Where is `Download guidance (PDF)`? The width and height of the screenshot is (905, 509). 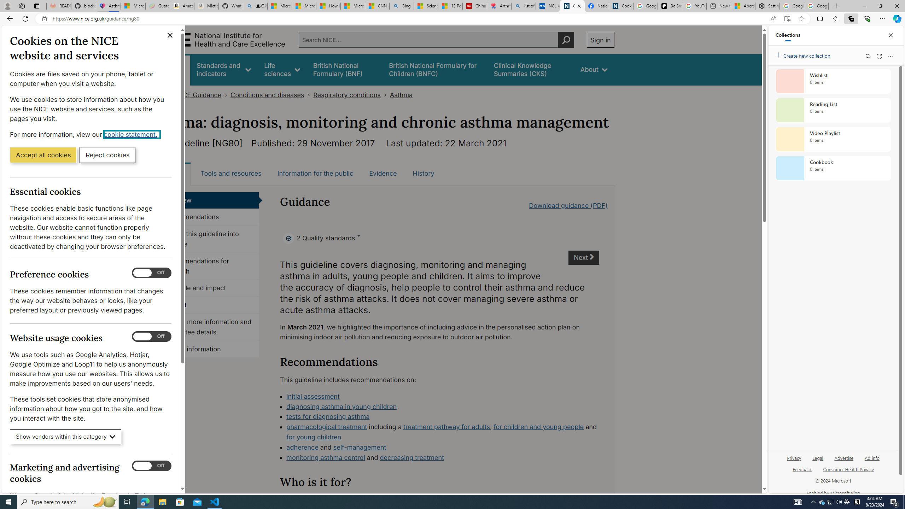 Download guidance (PDF) is located at coordinates (568, 205).